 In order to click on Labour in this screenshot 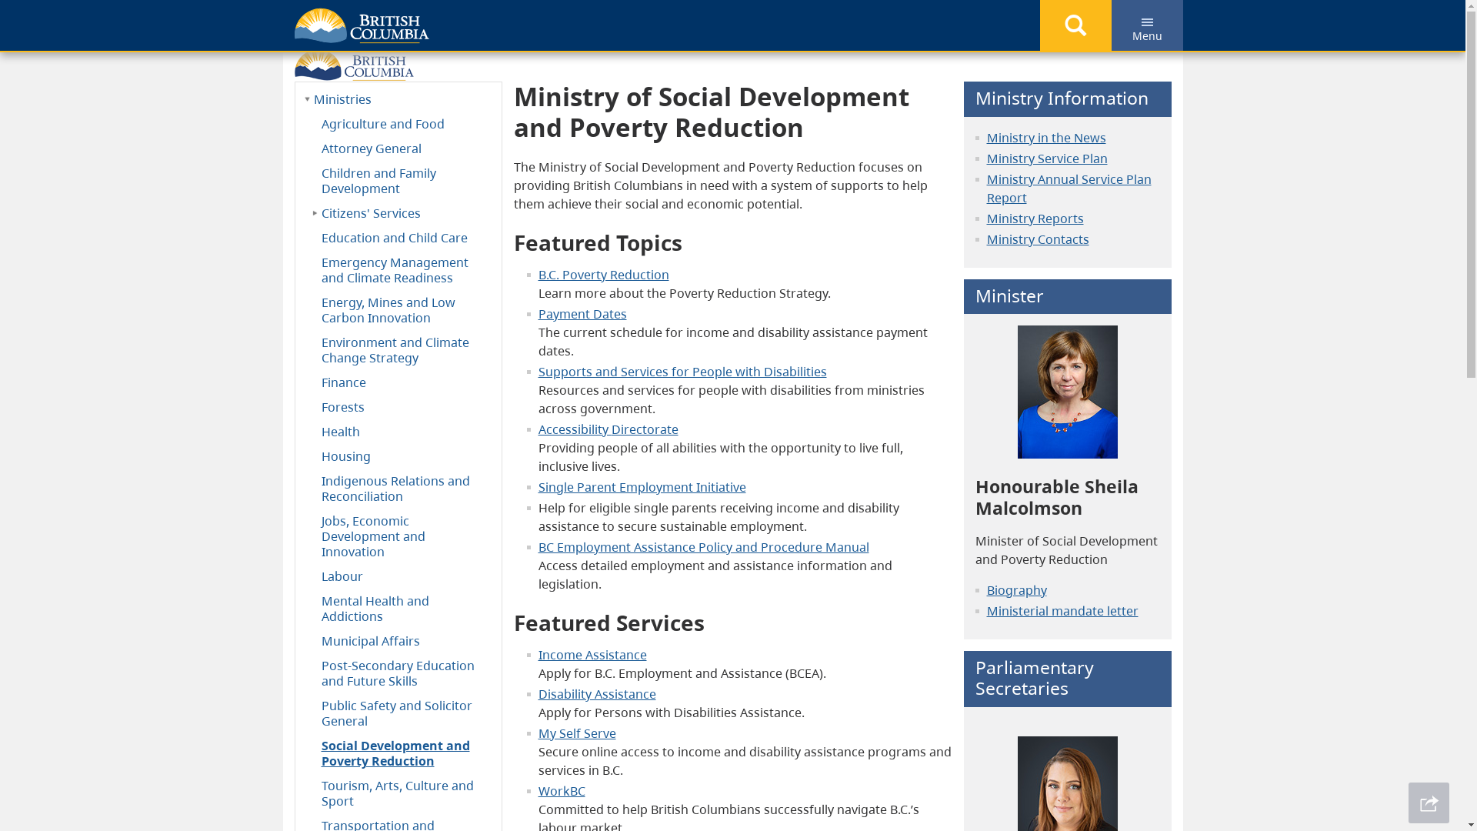, I will do `click(398, 576)`.